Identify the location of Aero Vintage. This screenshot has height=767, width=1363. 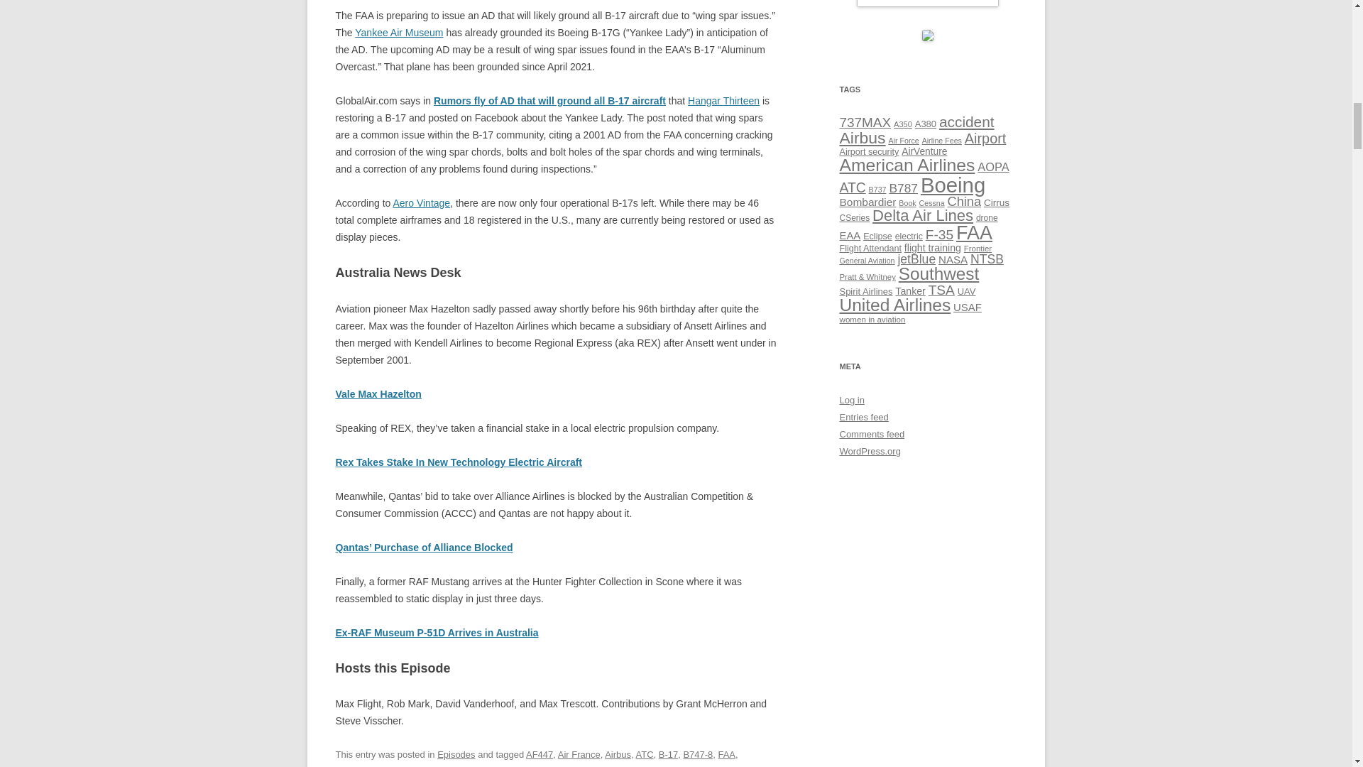
(420, 202).